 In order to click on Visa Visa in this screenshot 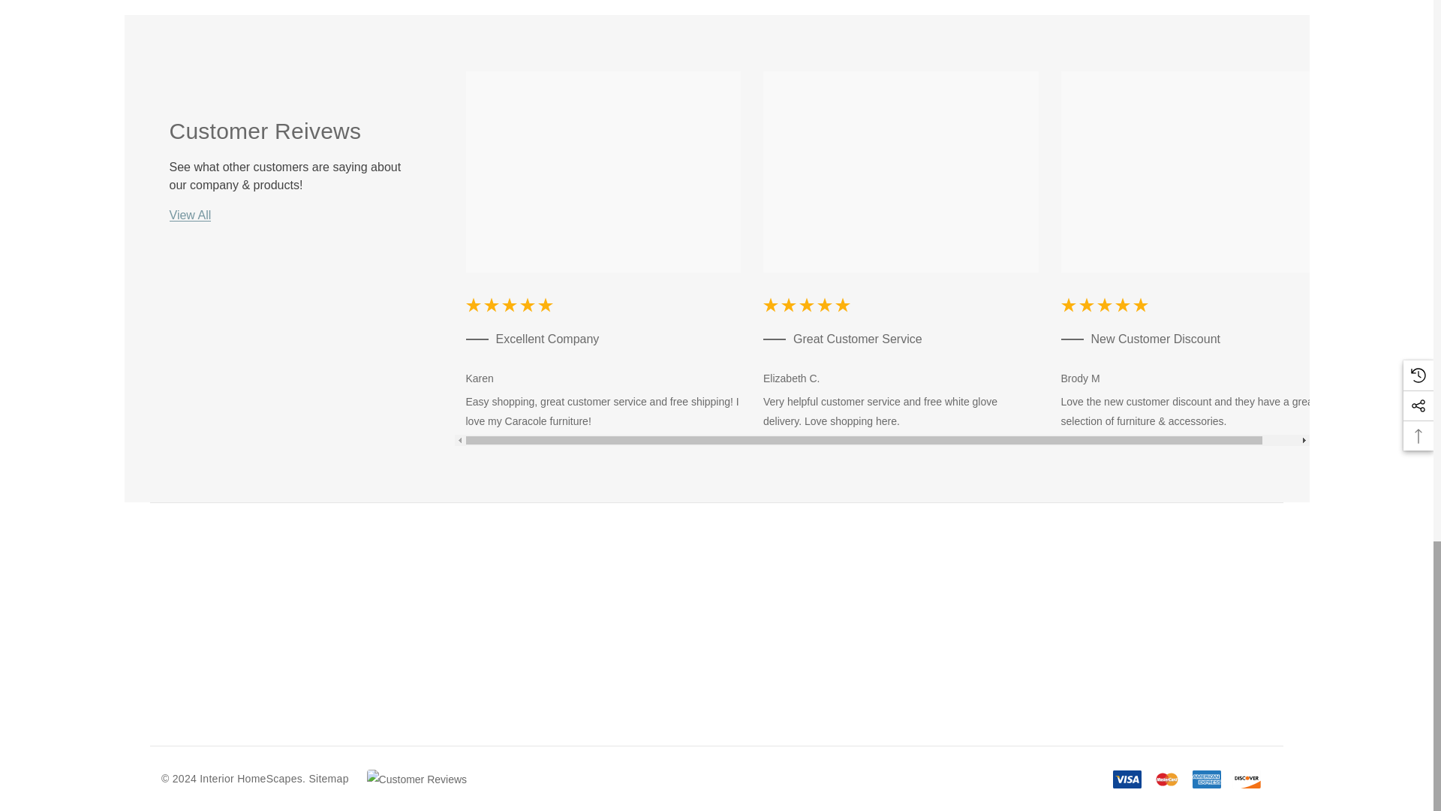, I will do `click(1127, 779)`.